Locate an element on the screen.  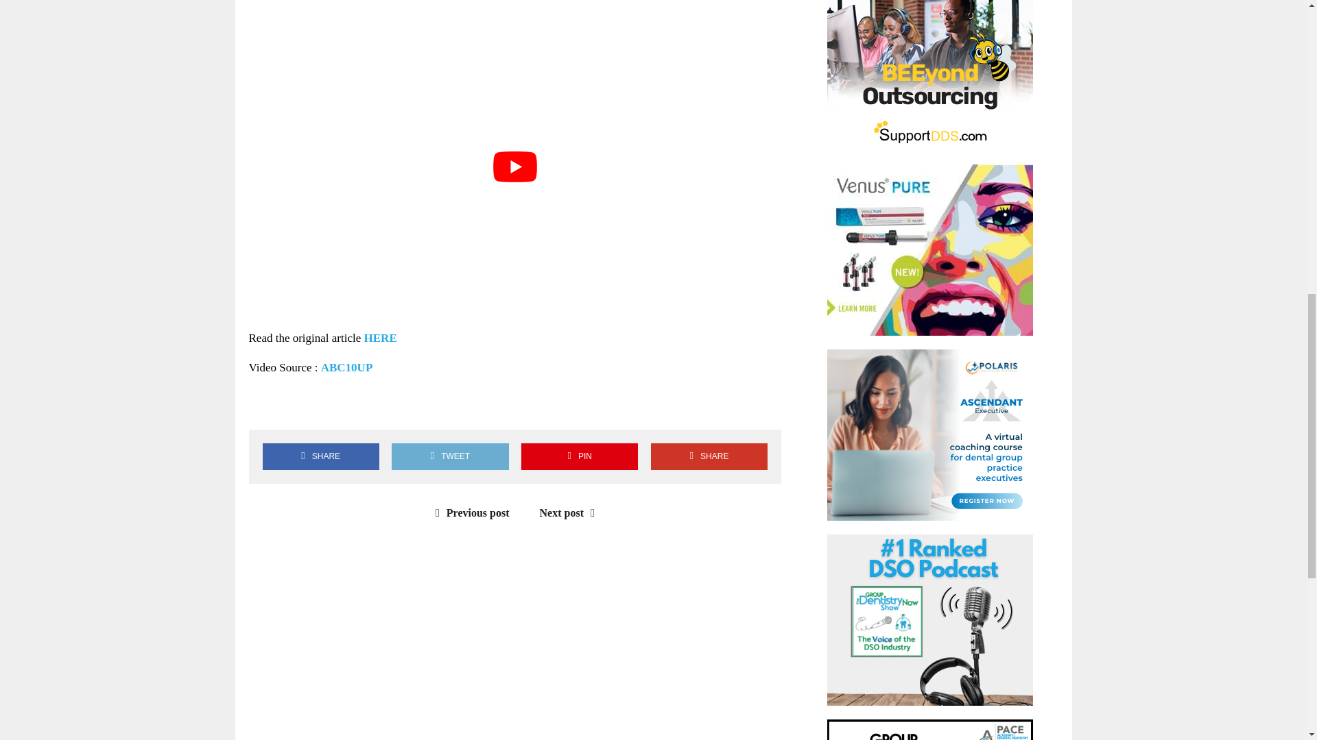
Share on Facebook is located at coordinates (320, 456).